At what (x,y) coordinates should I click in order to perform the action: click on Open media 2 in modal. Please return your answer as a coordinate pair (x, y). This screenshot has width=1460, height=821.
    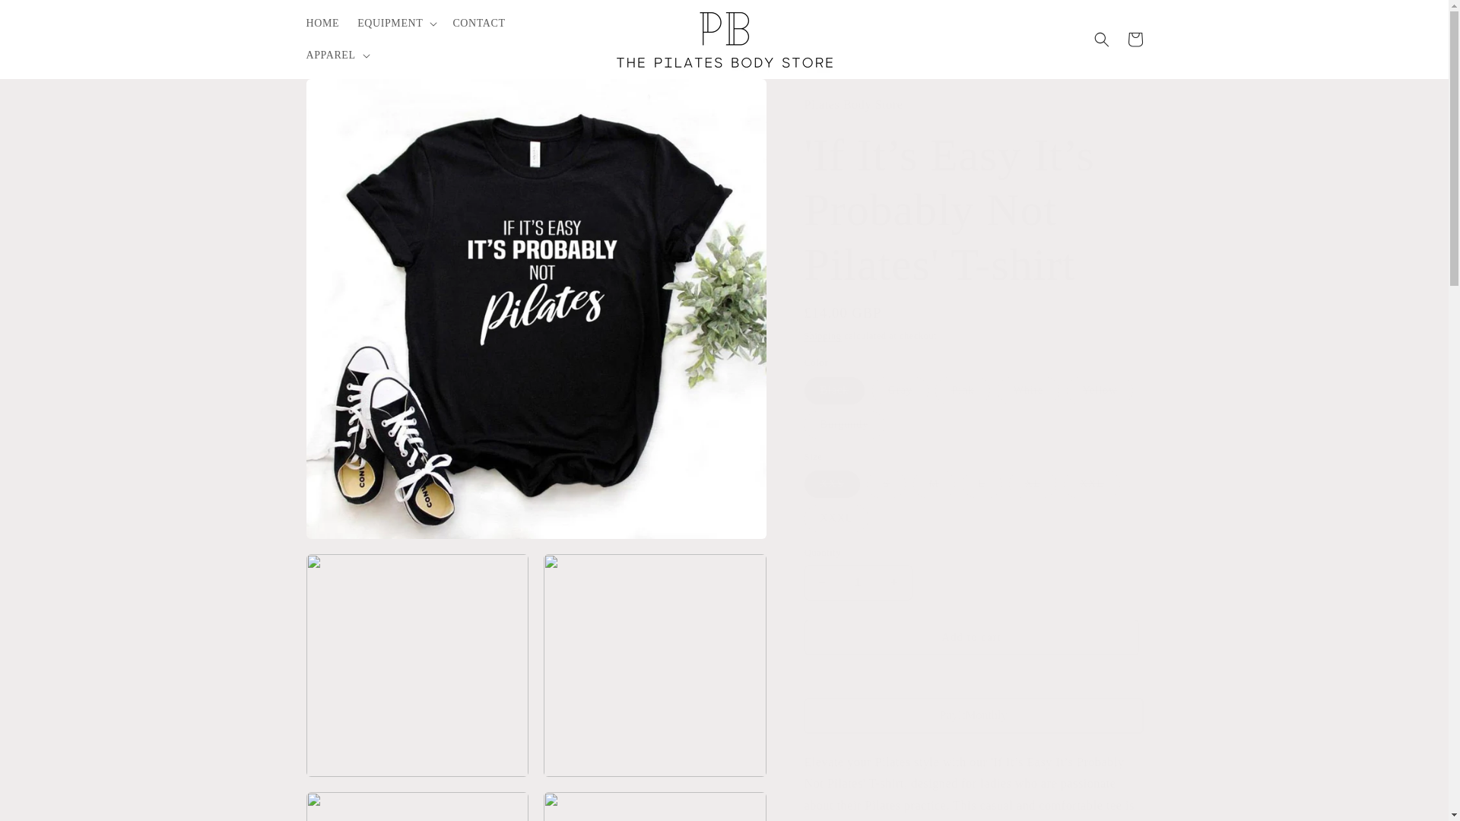
    Looking at the image, I should click on (417, 665).